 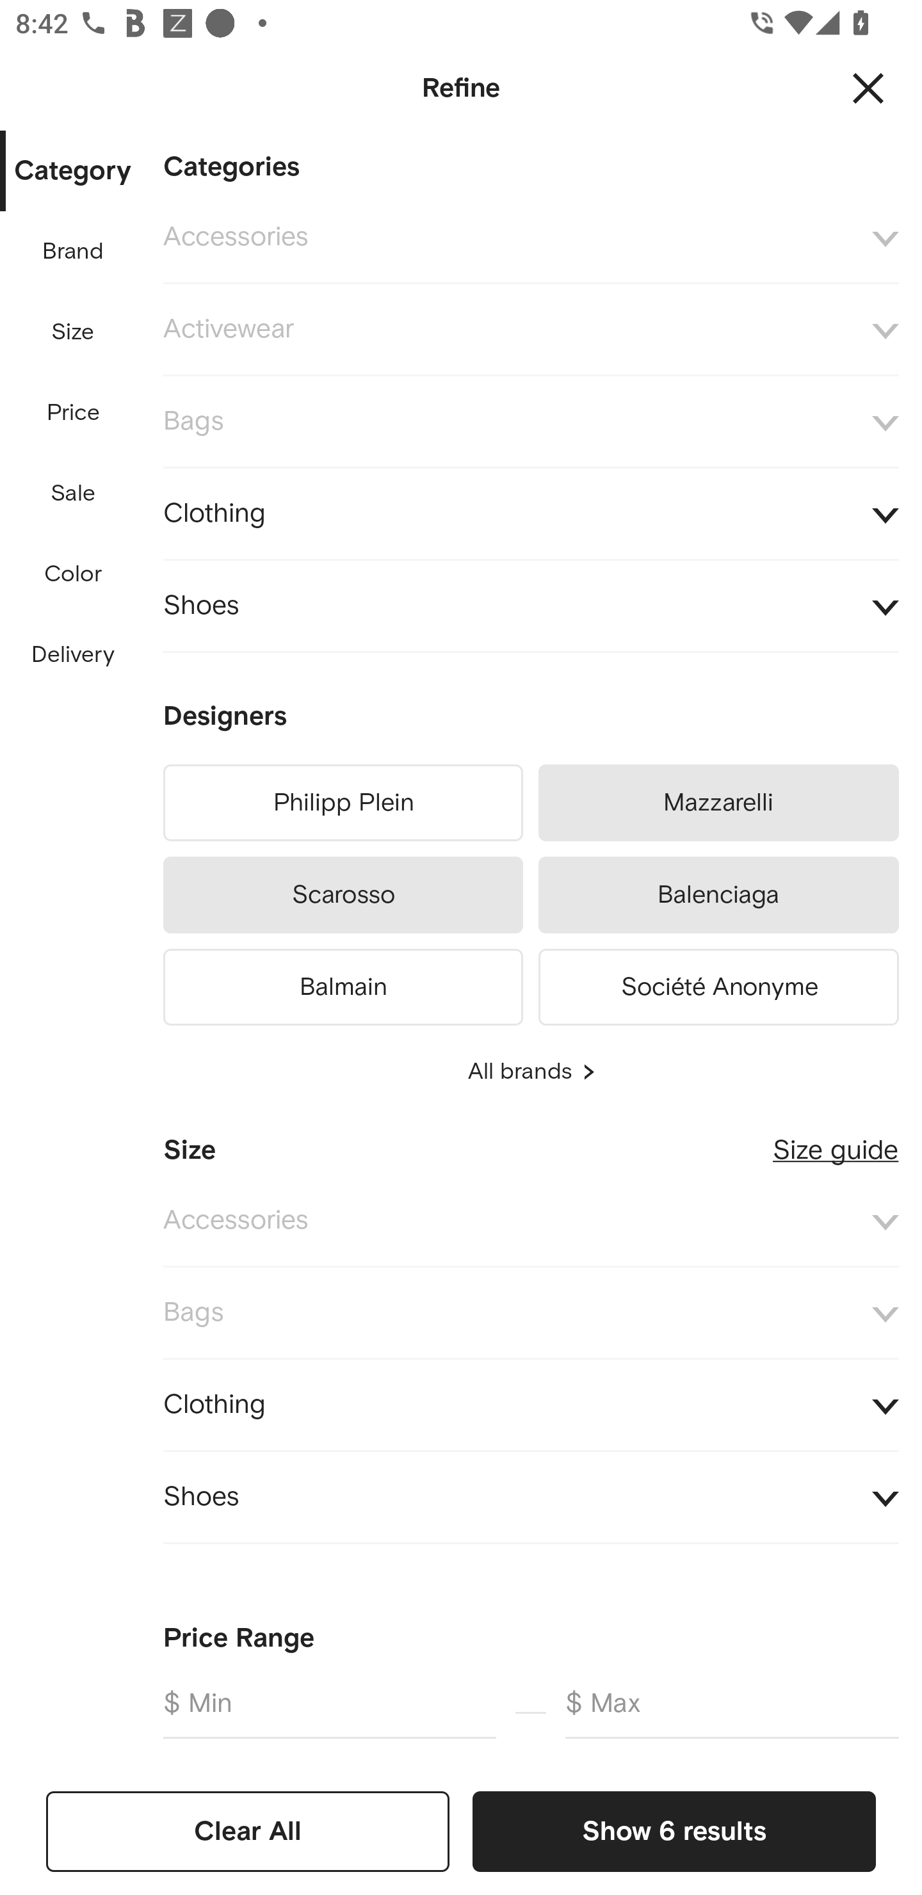 I want to click on Clothing, so click(x=531, y=515).